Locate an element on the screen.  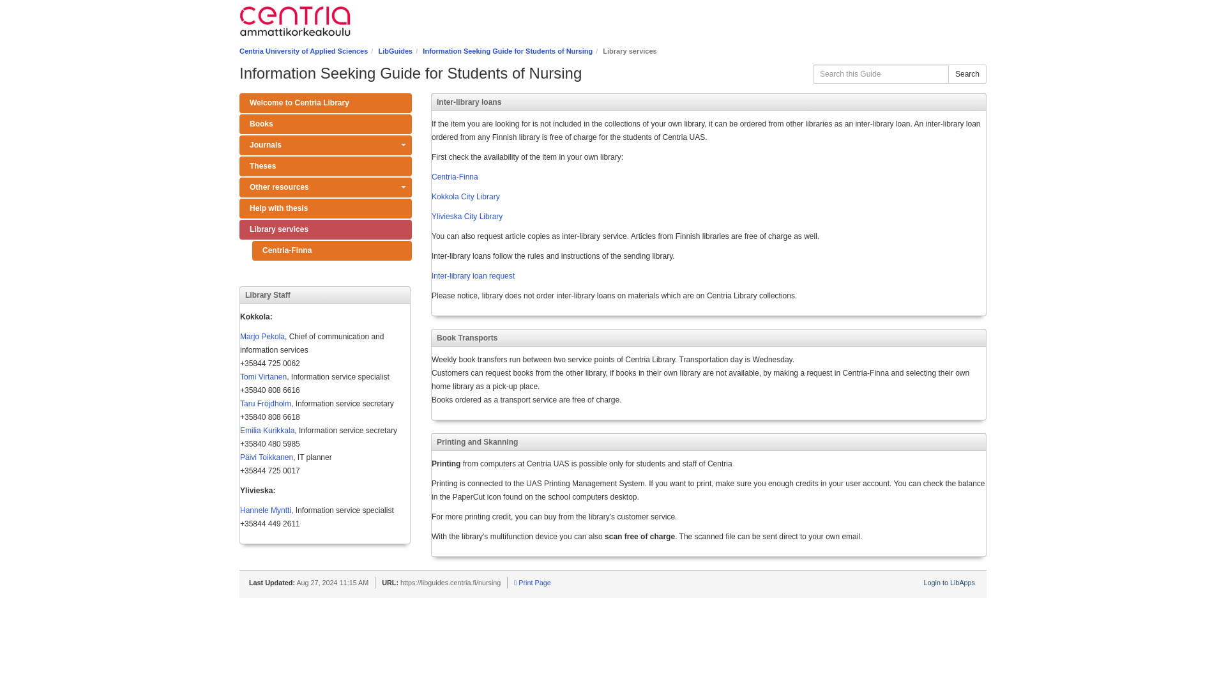
Centria University of Applied Sciences is located at coordinates (303, 51).